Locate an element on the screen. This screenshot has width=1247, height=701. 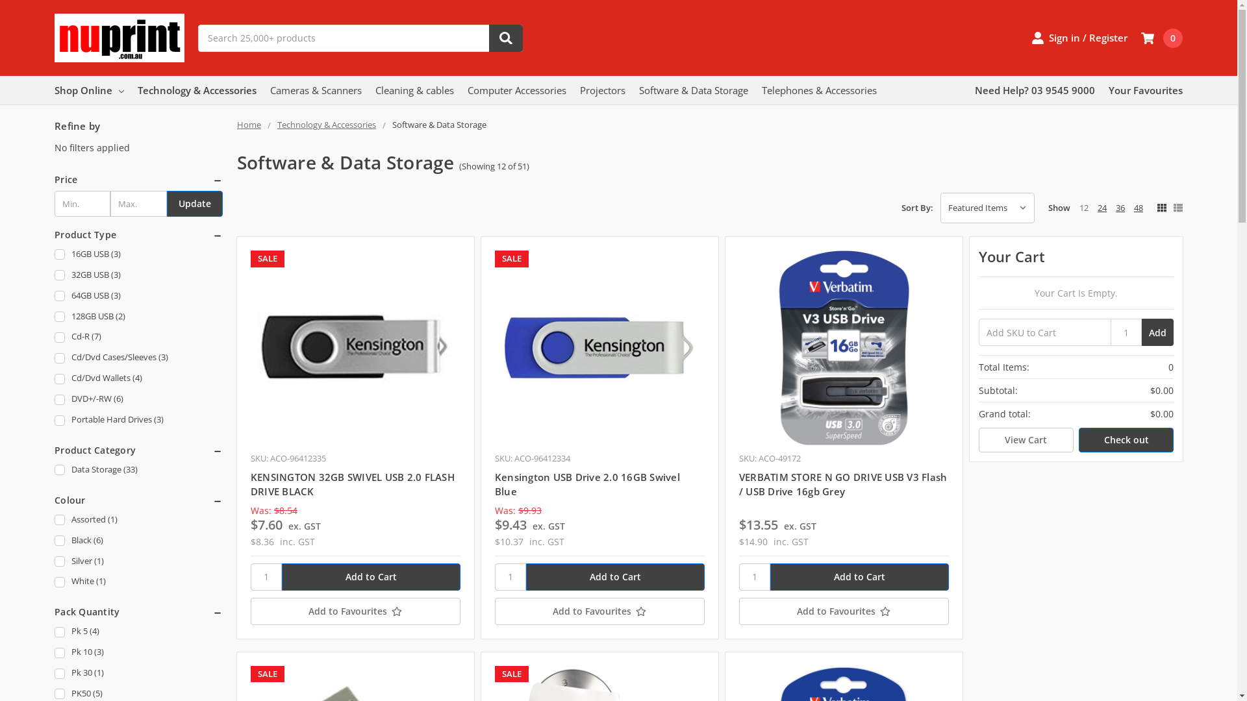
Technology & Accessories is located at coordinates (197, 90).